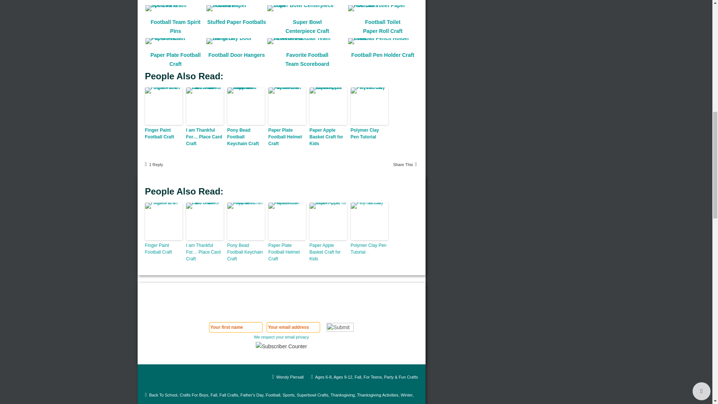 This screenshot has height=404, width=718. Describe the element at coordinates (234, 8) in the screenshot. I see `Stuffed Paper Footballs` at that location.